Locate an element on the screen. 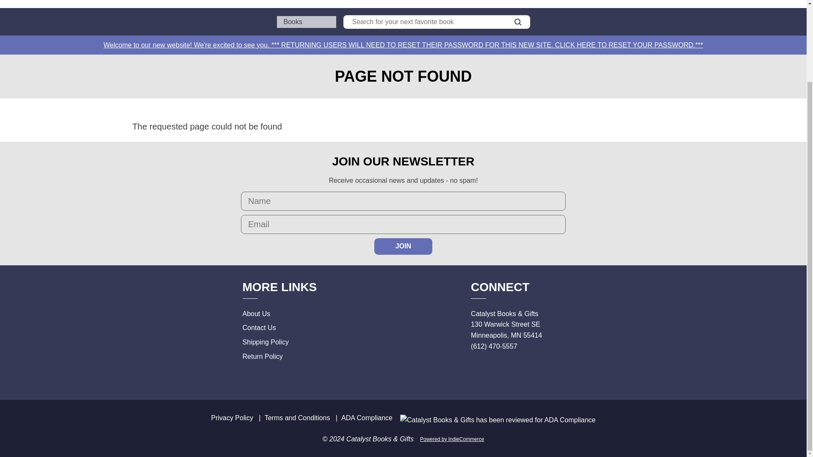 Image resolution: width=813 pixels, height=457 pixels. Return Policy is located at coordinates (262, 356).